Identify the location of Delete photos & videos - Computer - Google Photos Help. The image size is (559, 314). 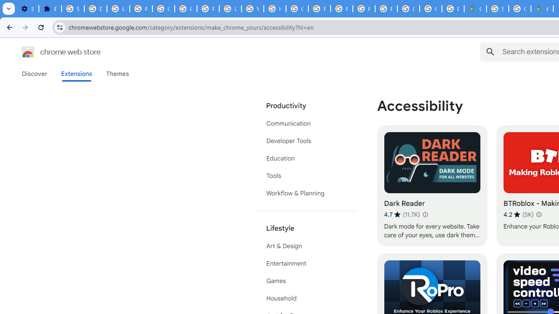
(95, 9).